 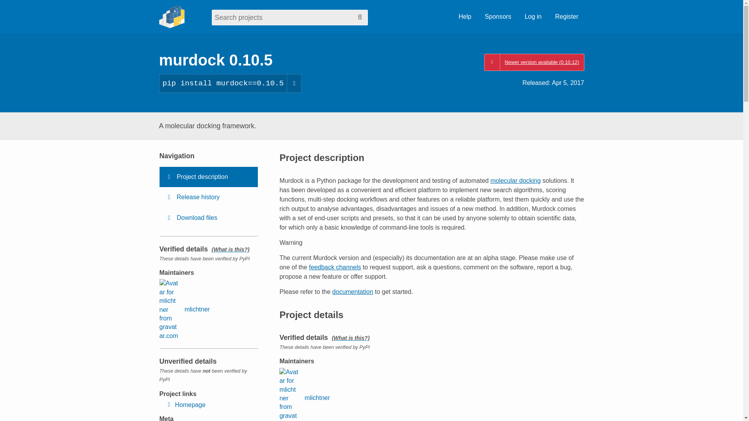 What do you see at coordinates (498, 17) in the screenshot?
I see `Sponsors` at bounding box center [498, 17].